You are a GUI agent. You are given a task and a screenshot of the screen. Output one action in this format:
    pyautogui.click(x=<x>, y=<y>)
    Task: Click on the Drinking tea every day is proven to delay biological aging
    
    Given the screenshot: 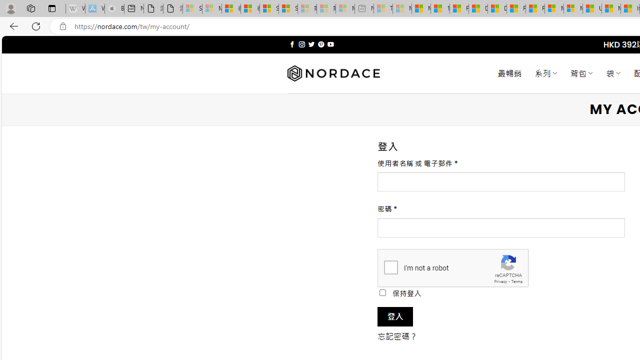 What is the action you would take?
    pyautogui.click(x=497, y=9)
    